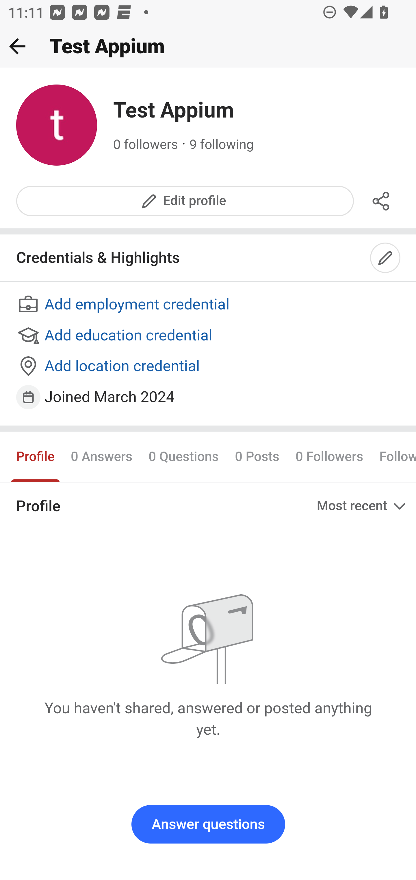 This screenshot has height=880, width=416. Describe the element at coordinates (329, 456) in the screenshot. I see `0 Followers` at that location.